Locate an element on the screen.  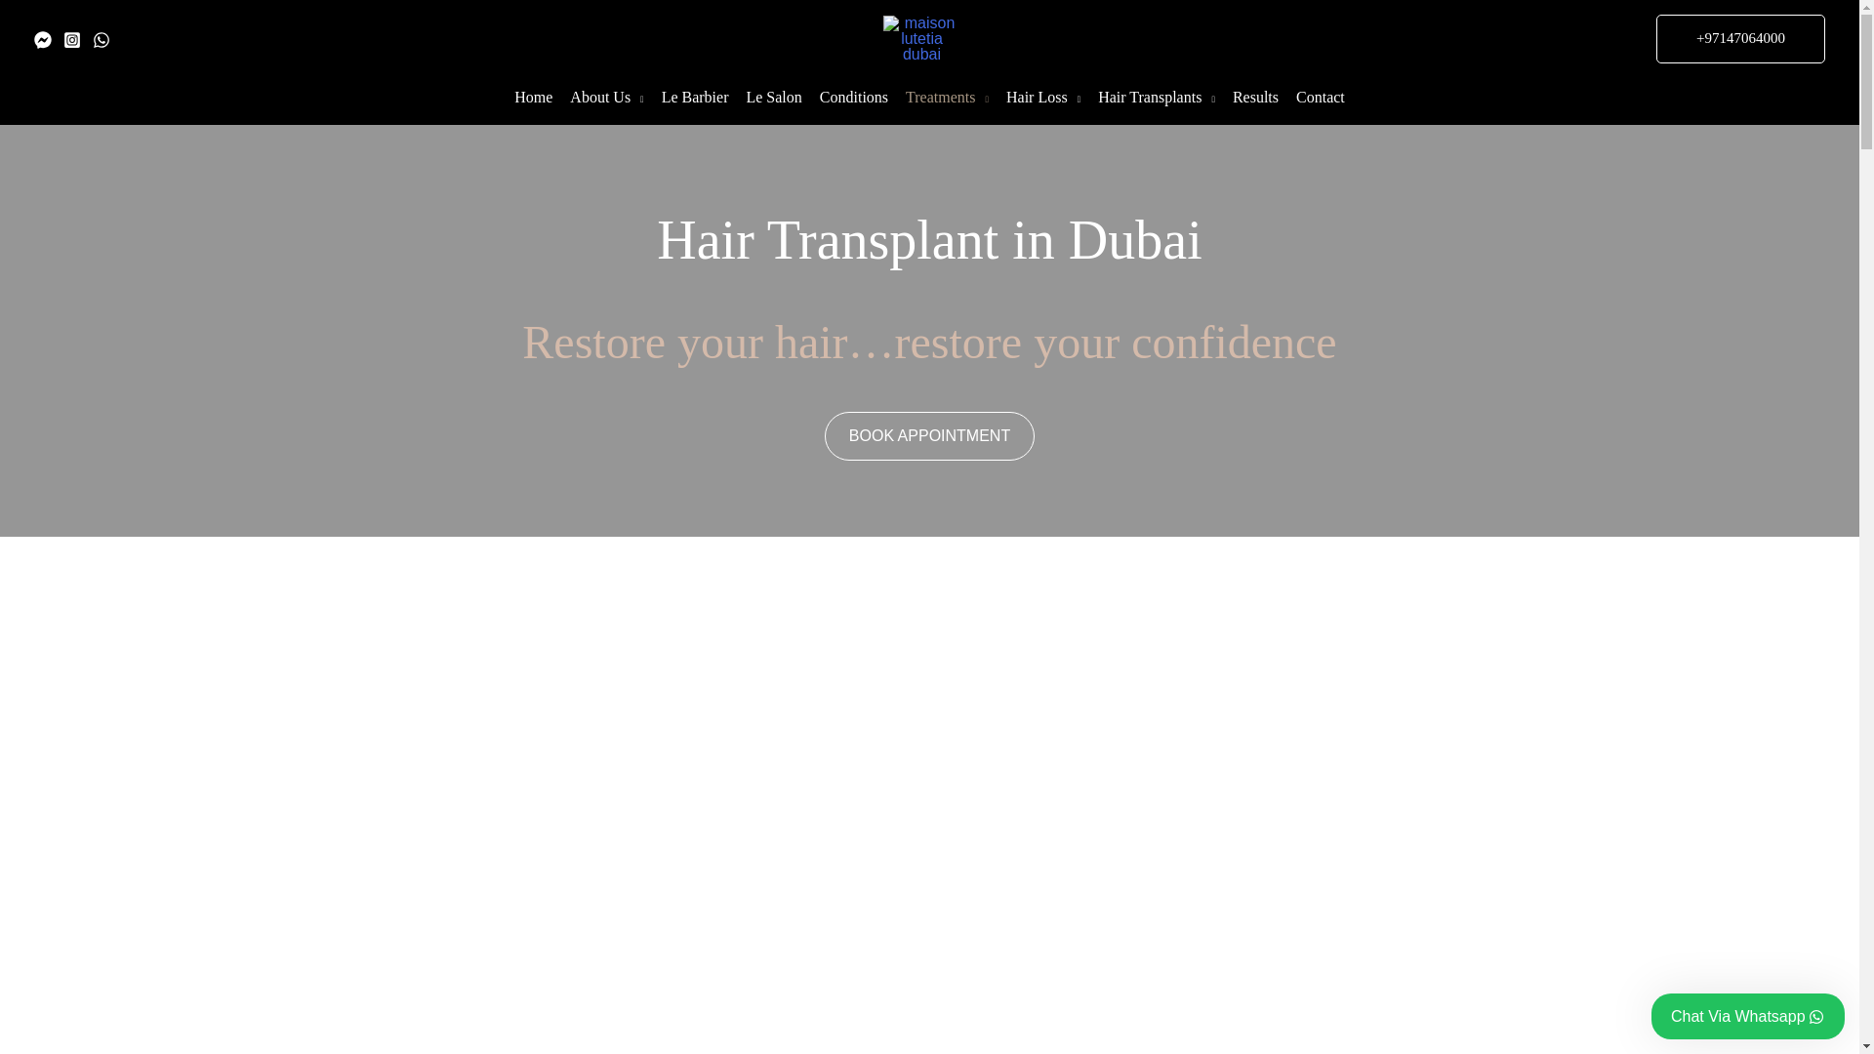
Le Barbier is located at coordinates (695, 100).